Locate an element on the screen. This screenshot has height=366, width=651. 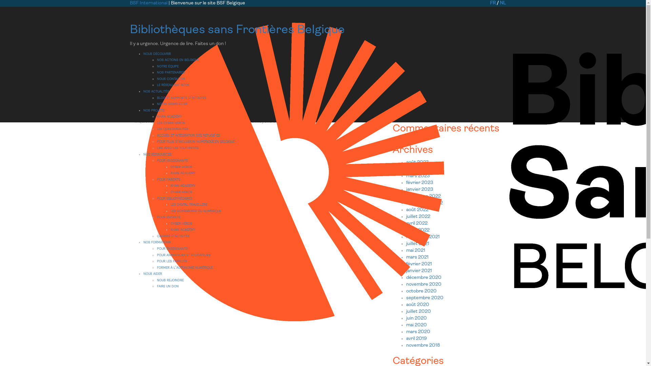
mars 2021 is located at coordinates (417, 258).